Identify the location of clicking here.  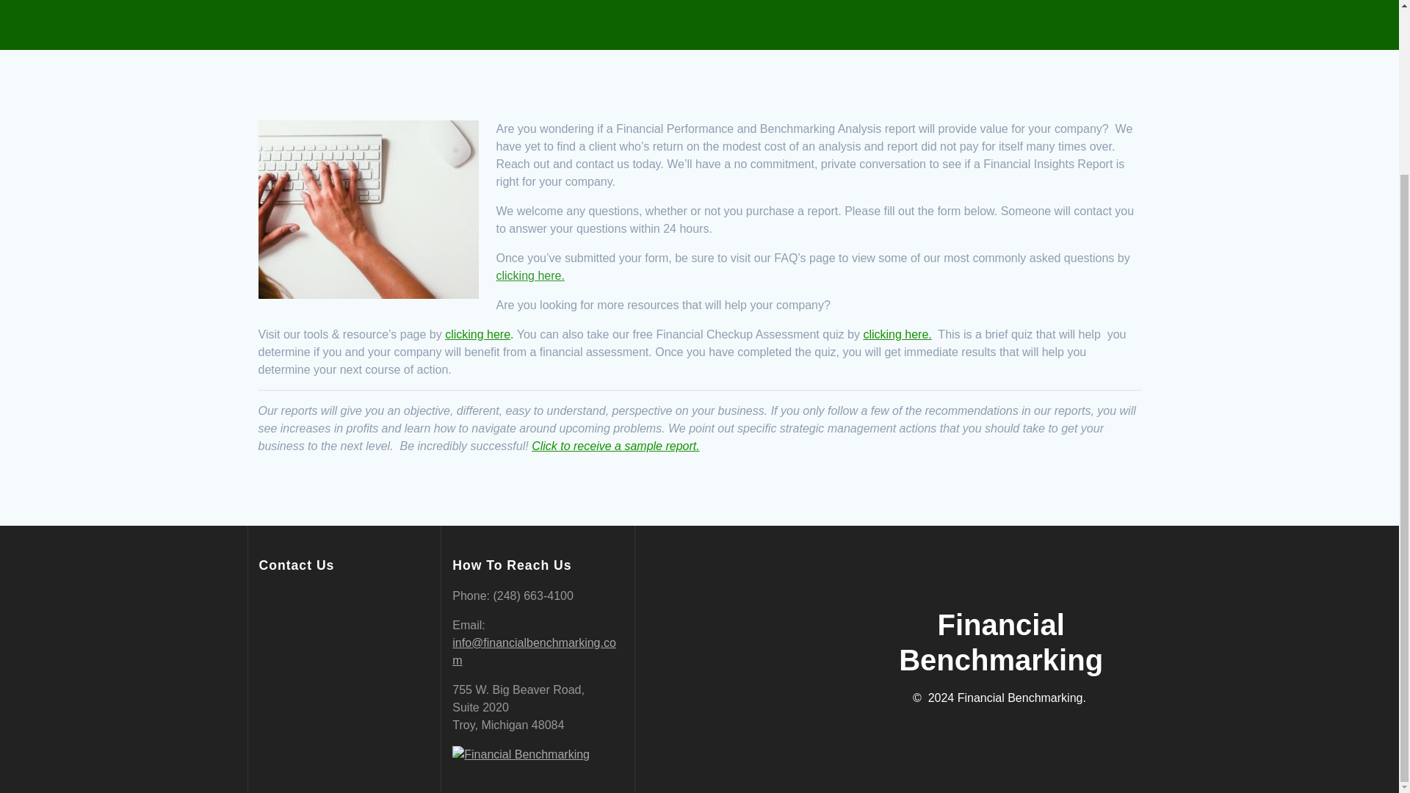
(477, 335).